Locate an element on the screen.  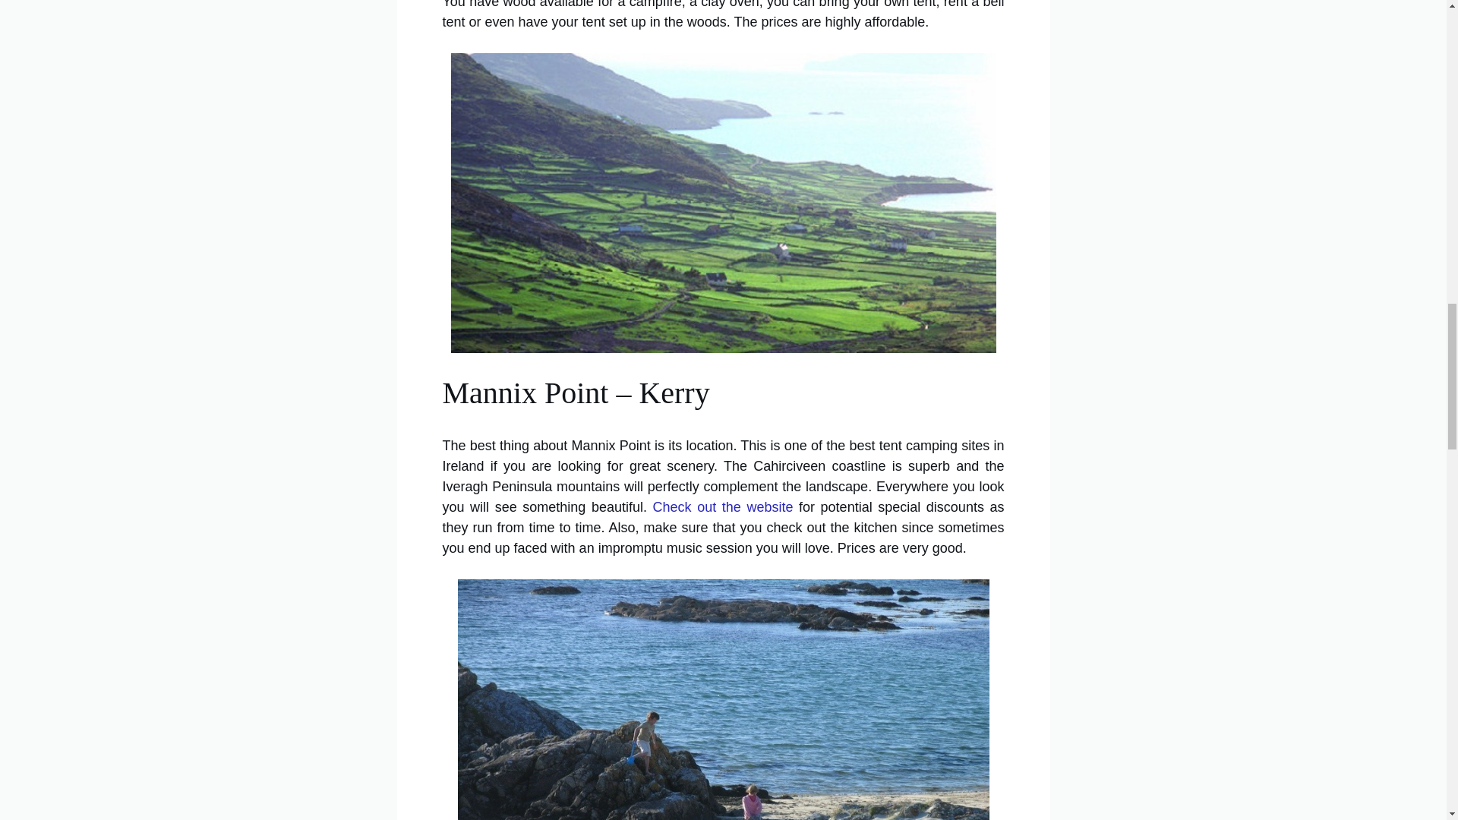
Check out the website is located at coordinates (723, 507).